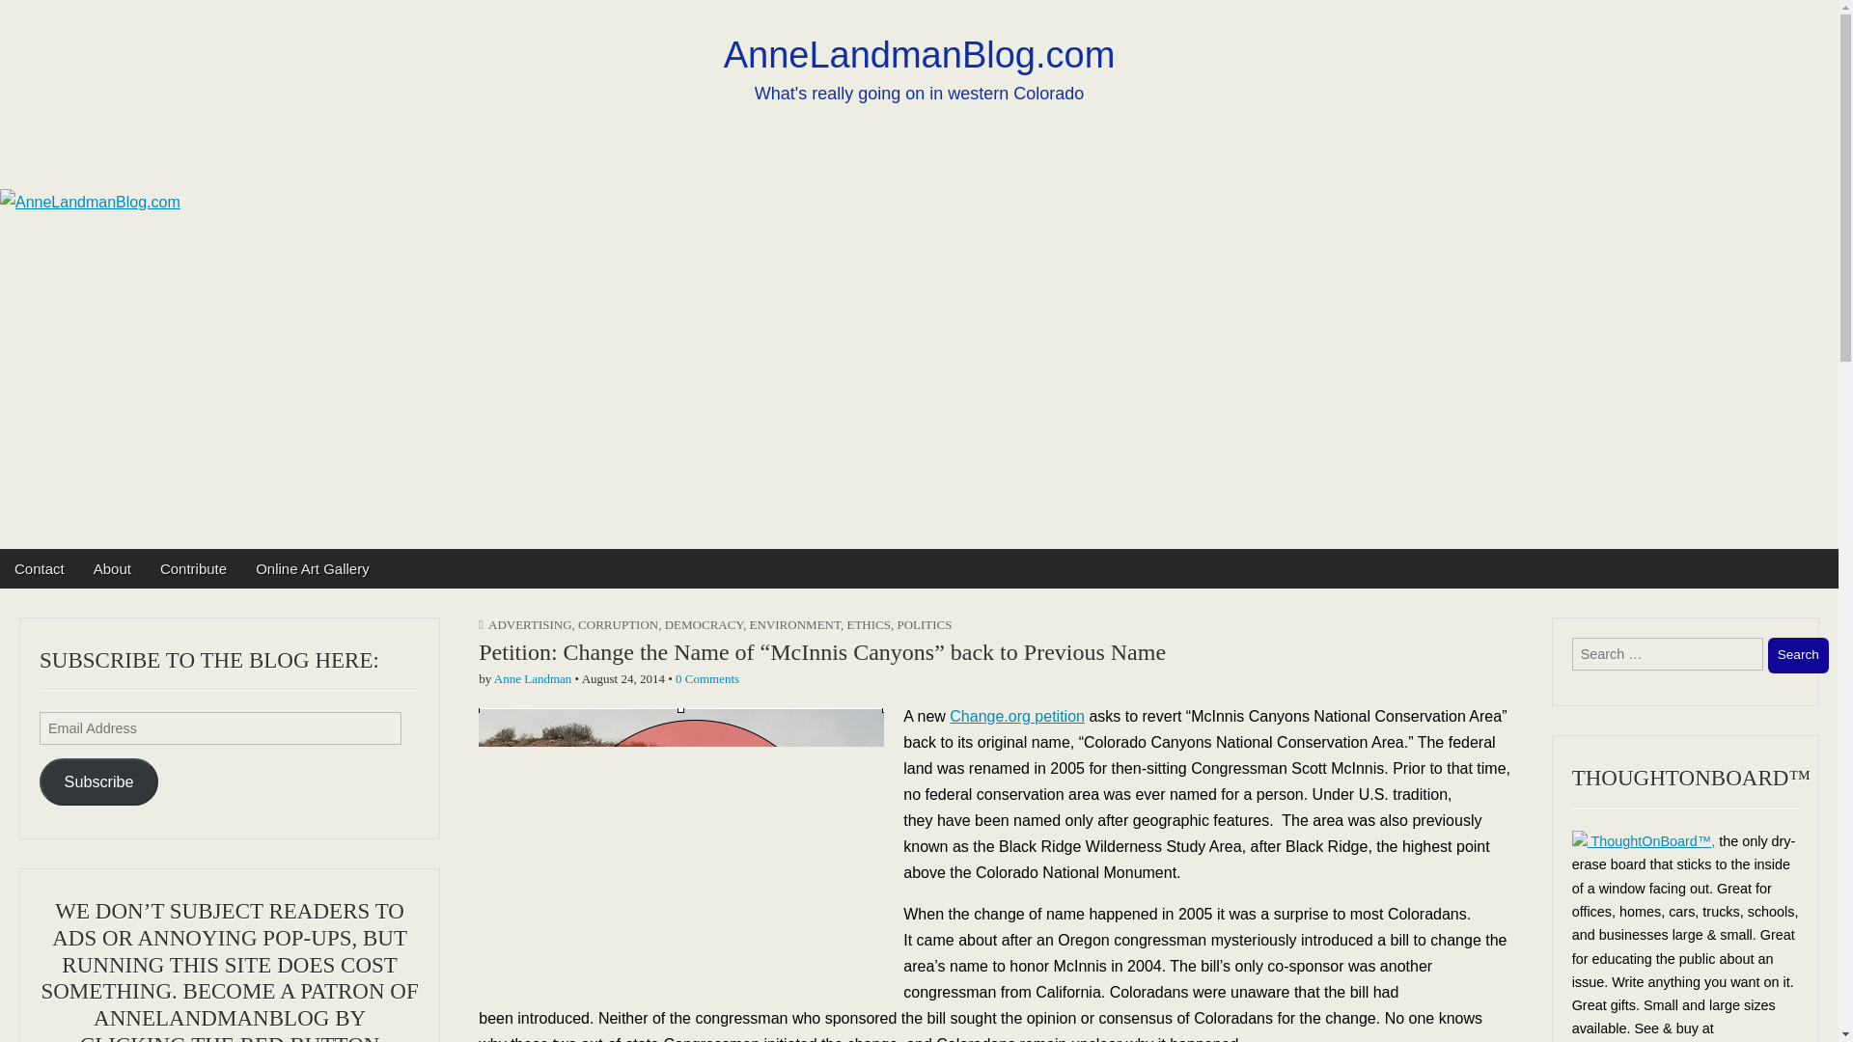 The height and width of the screenshot is (1042, 1853). I want to click on Online Art Gallery, so click(312, 569).